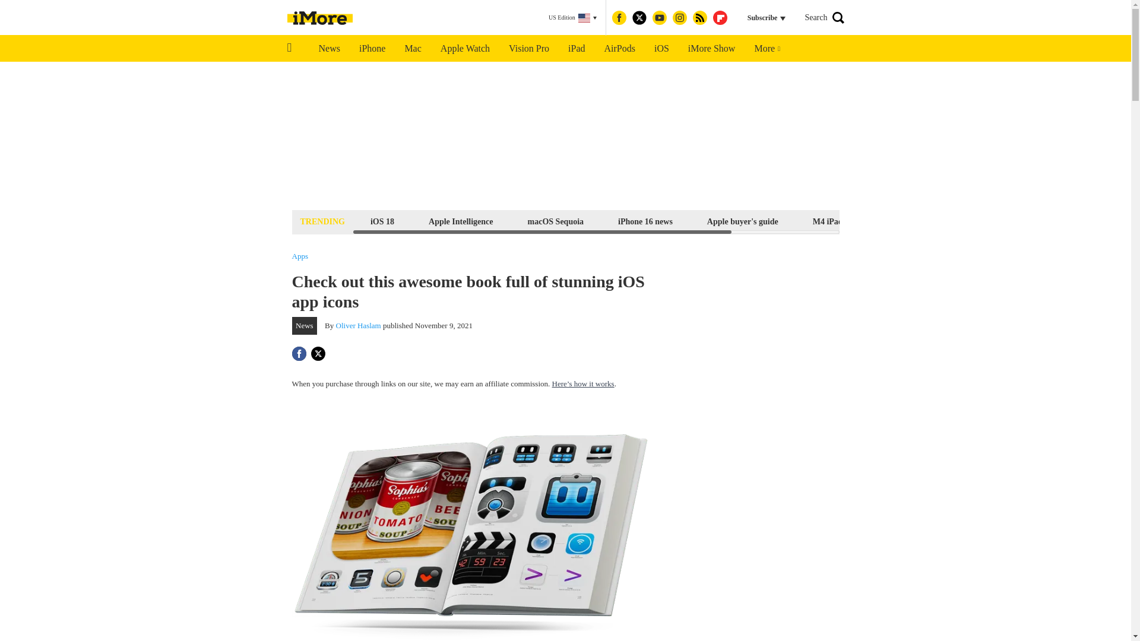 Image resolution: width=1140 pixels, height=641 pixels. I want to click on Apple Watch, so click(464, 49).